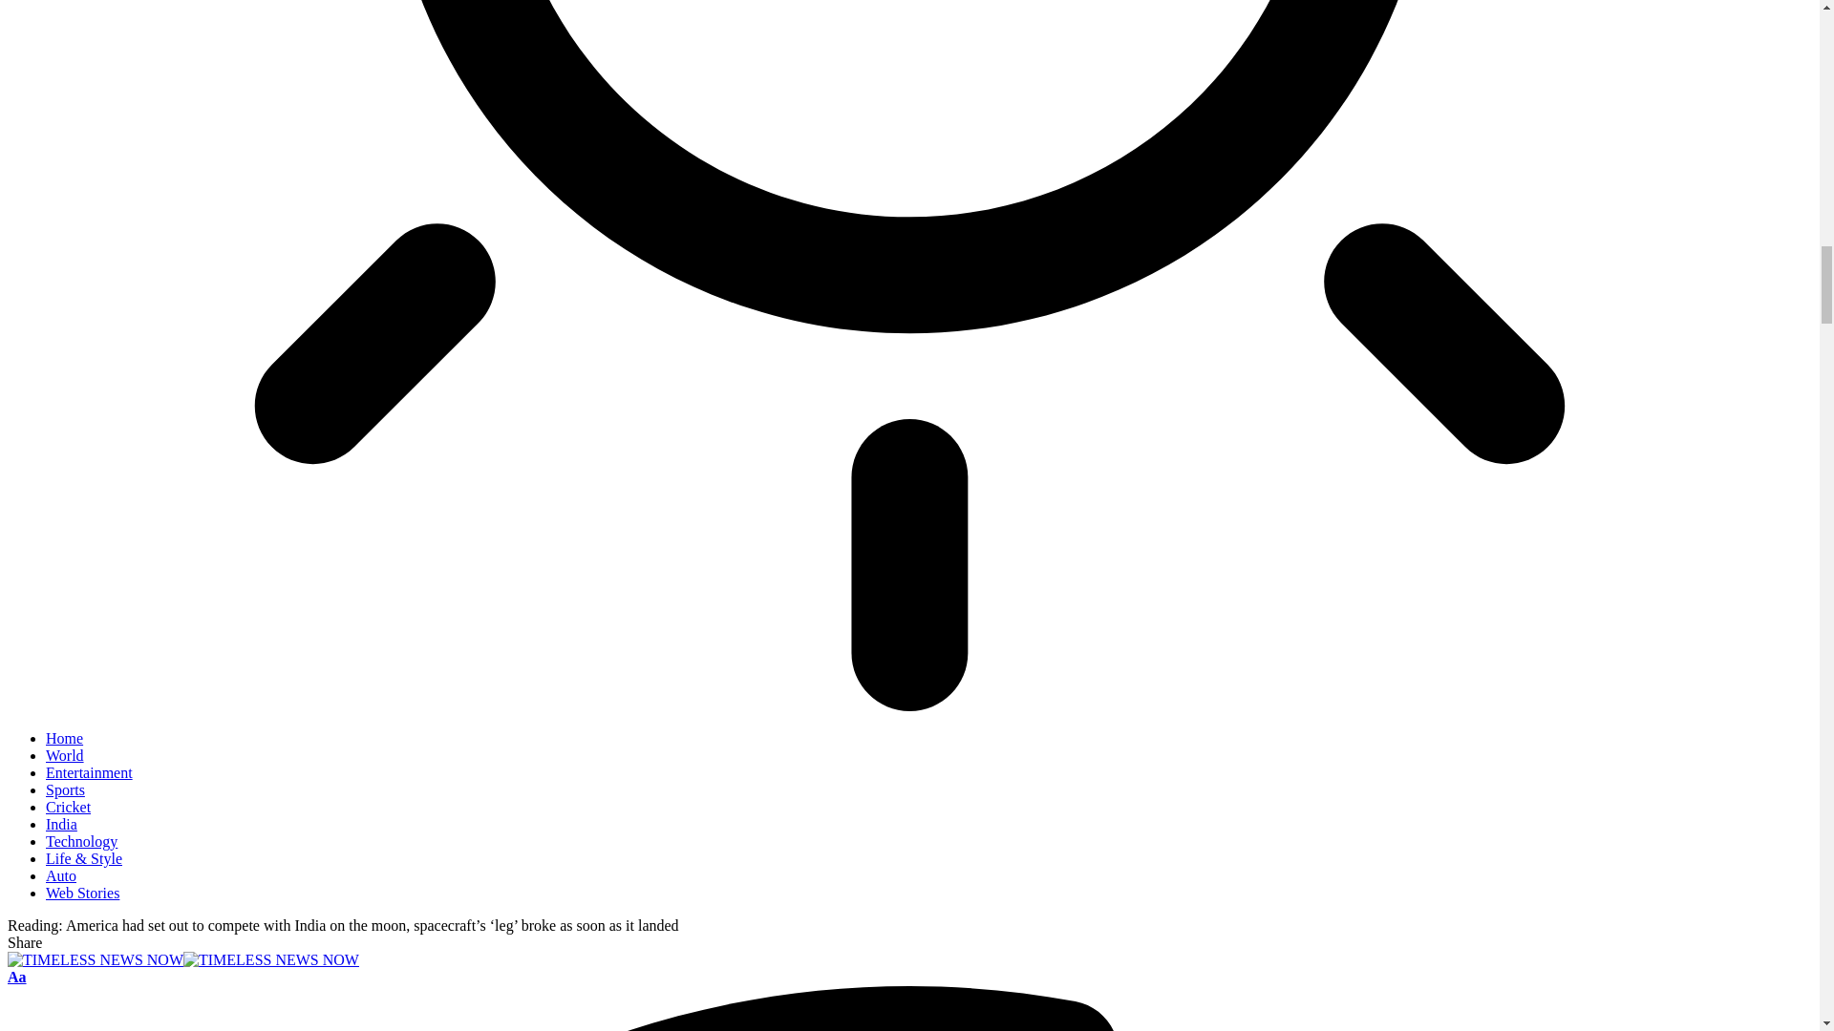 The height and width of the screenshot is (1031, 1834). Describe the element at coordinates (183, 959) in the screenshot. I see `TIMELESS NEWS NOW` at that location.